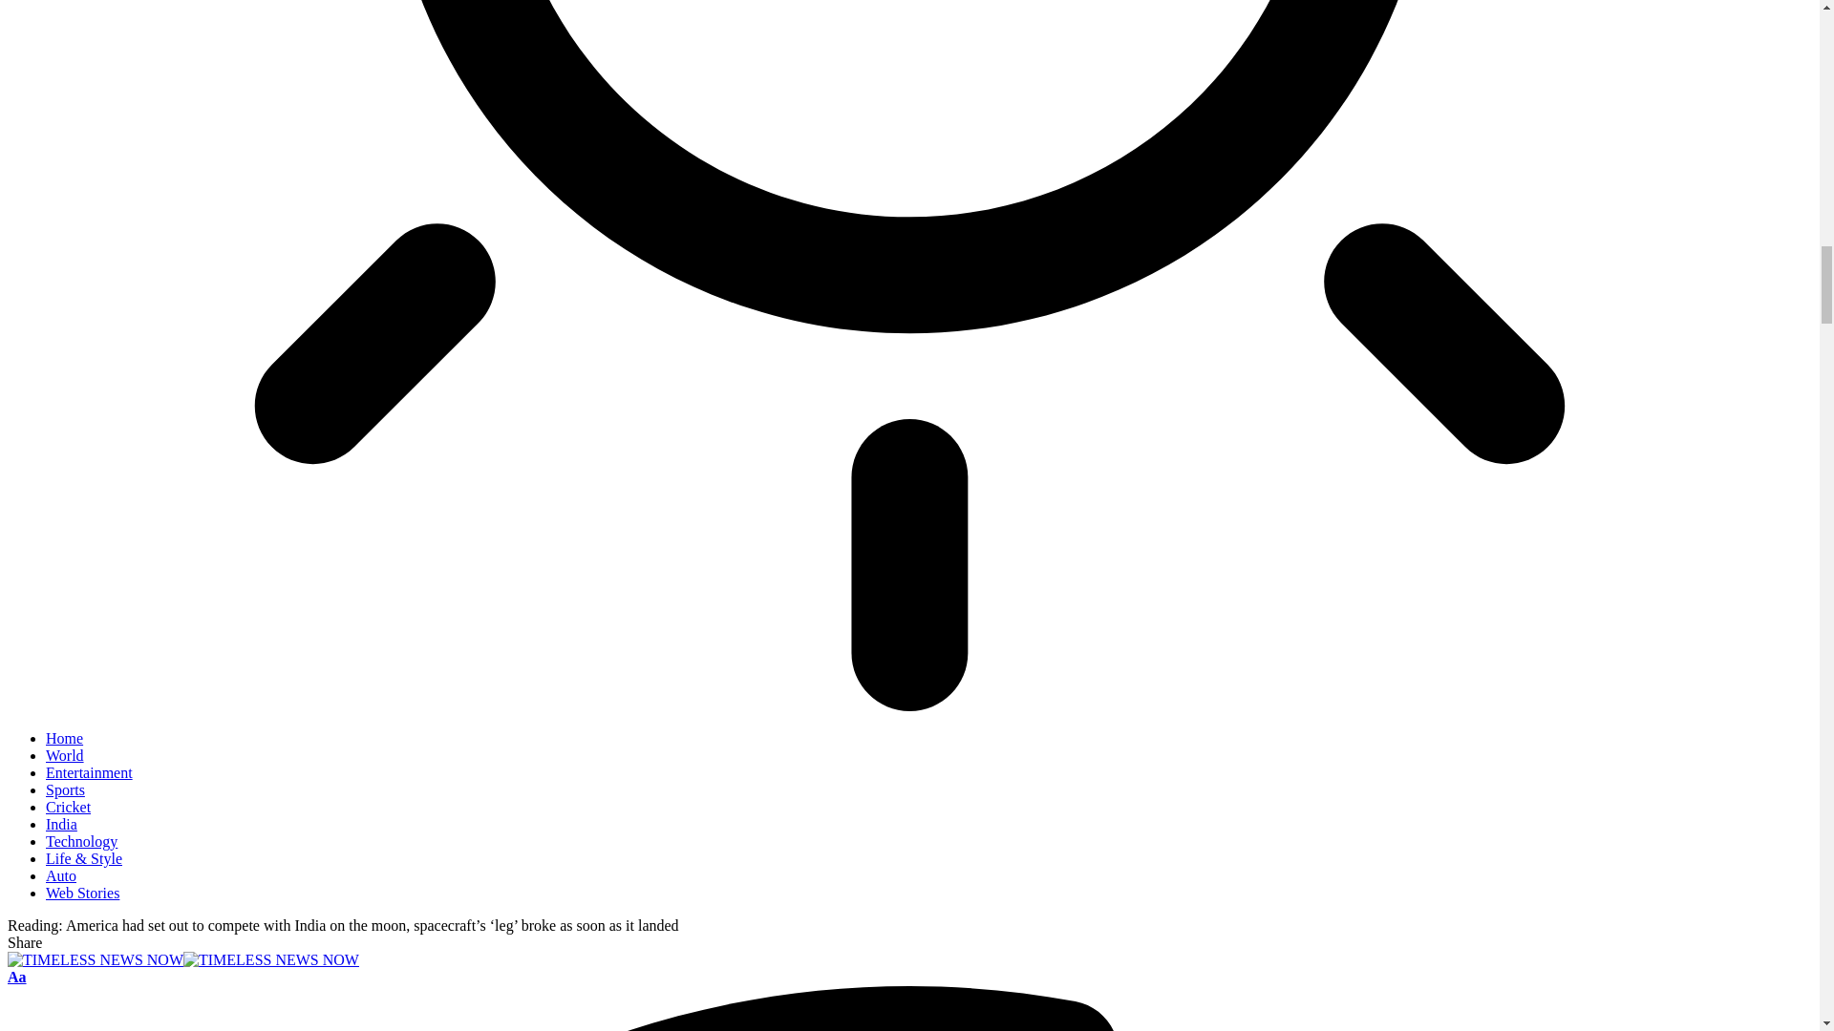 The height and width of the screenshot is (1031, 1834). Describe the element at coordinates (183, 959) in the screenshot. I see `TIMELESS NEWS NOW` at that location.